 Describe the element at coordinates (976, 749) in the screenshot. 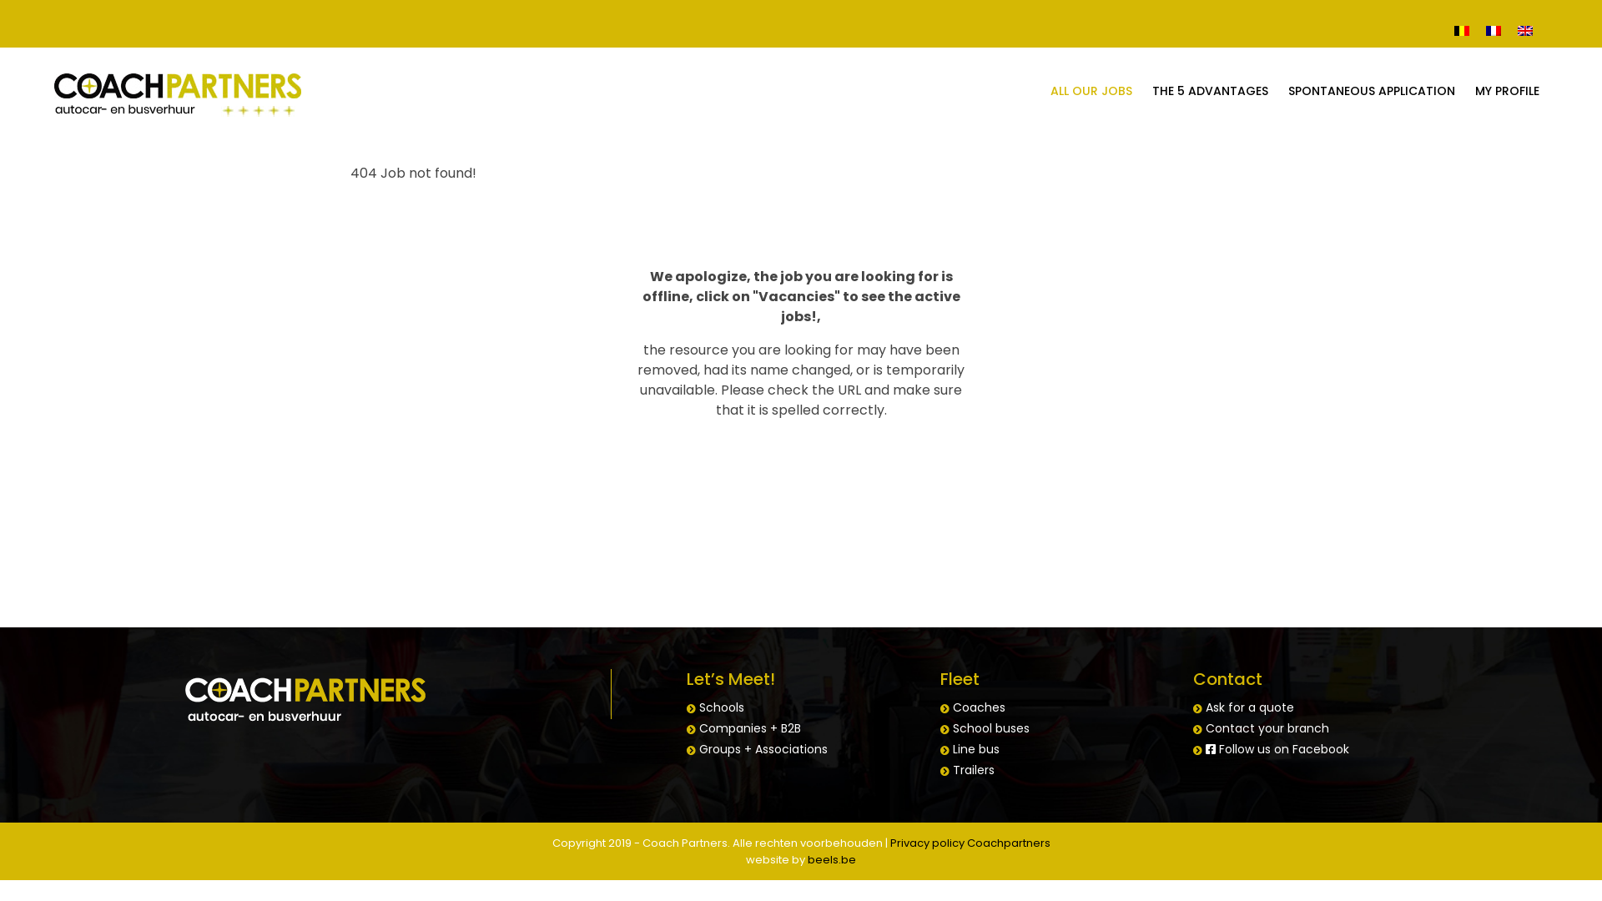

I see `Line bus` at that location.